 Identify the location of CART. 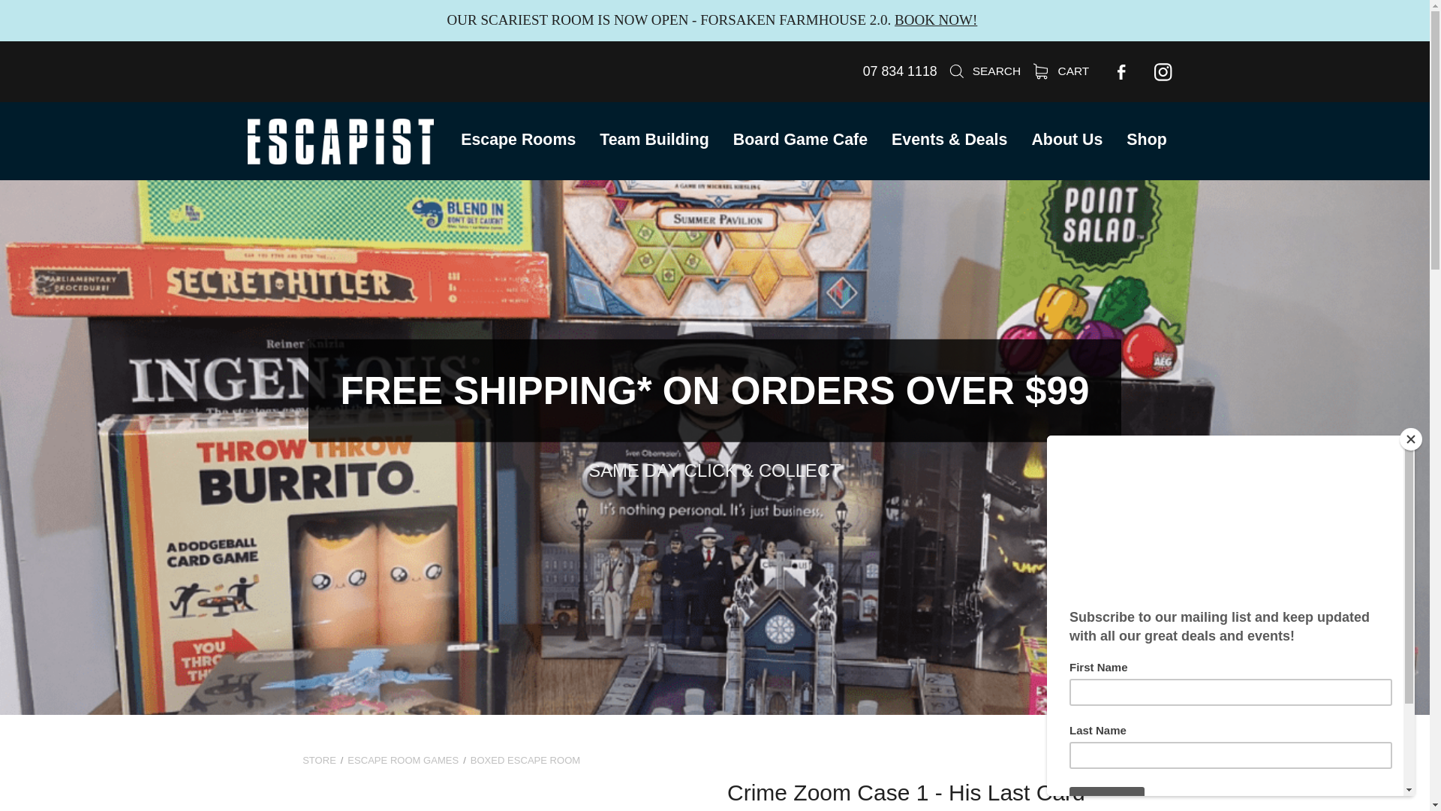
(1061, 71).